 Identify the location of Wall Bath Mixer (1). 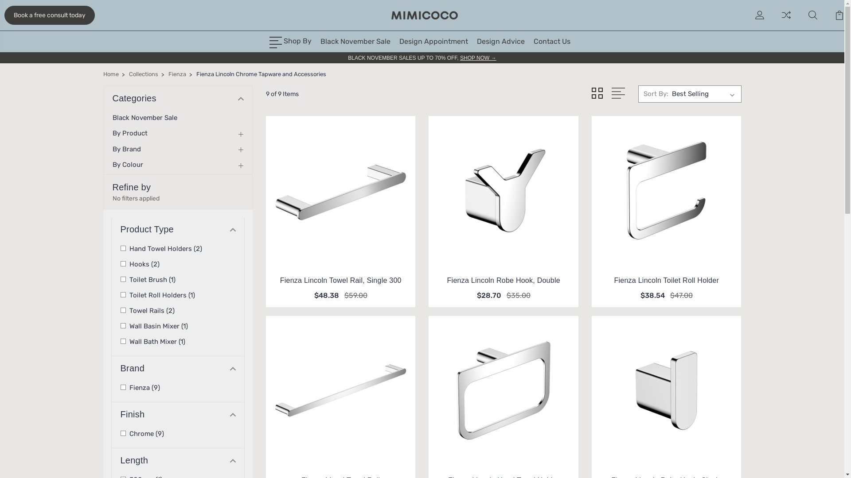
(178, 342).